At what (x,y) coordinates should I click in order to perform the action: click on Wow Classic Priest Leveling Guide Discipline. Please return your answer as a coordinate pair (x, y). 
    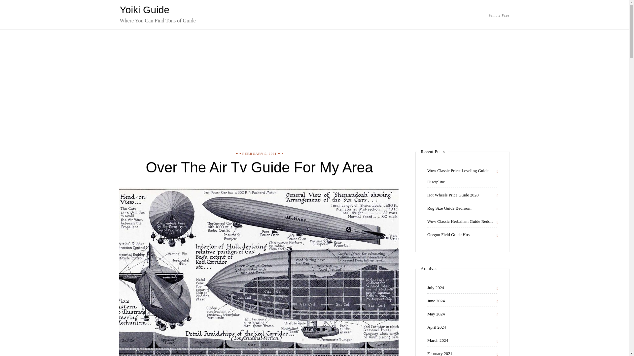
    Looking at the image, I should click on (462, 176).